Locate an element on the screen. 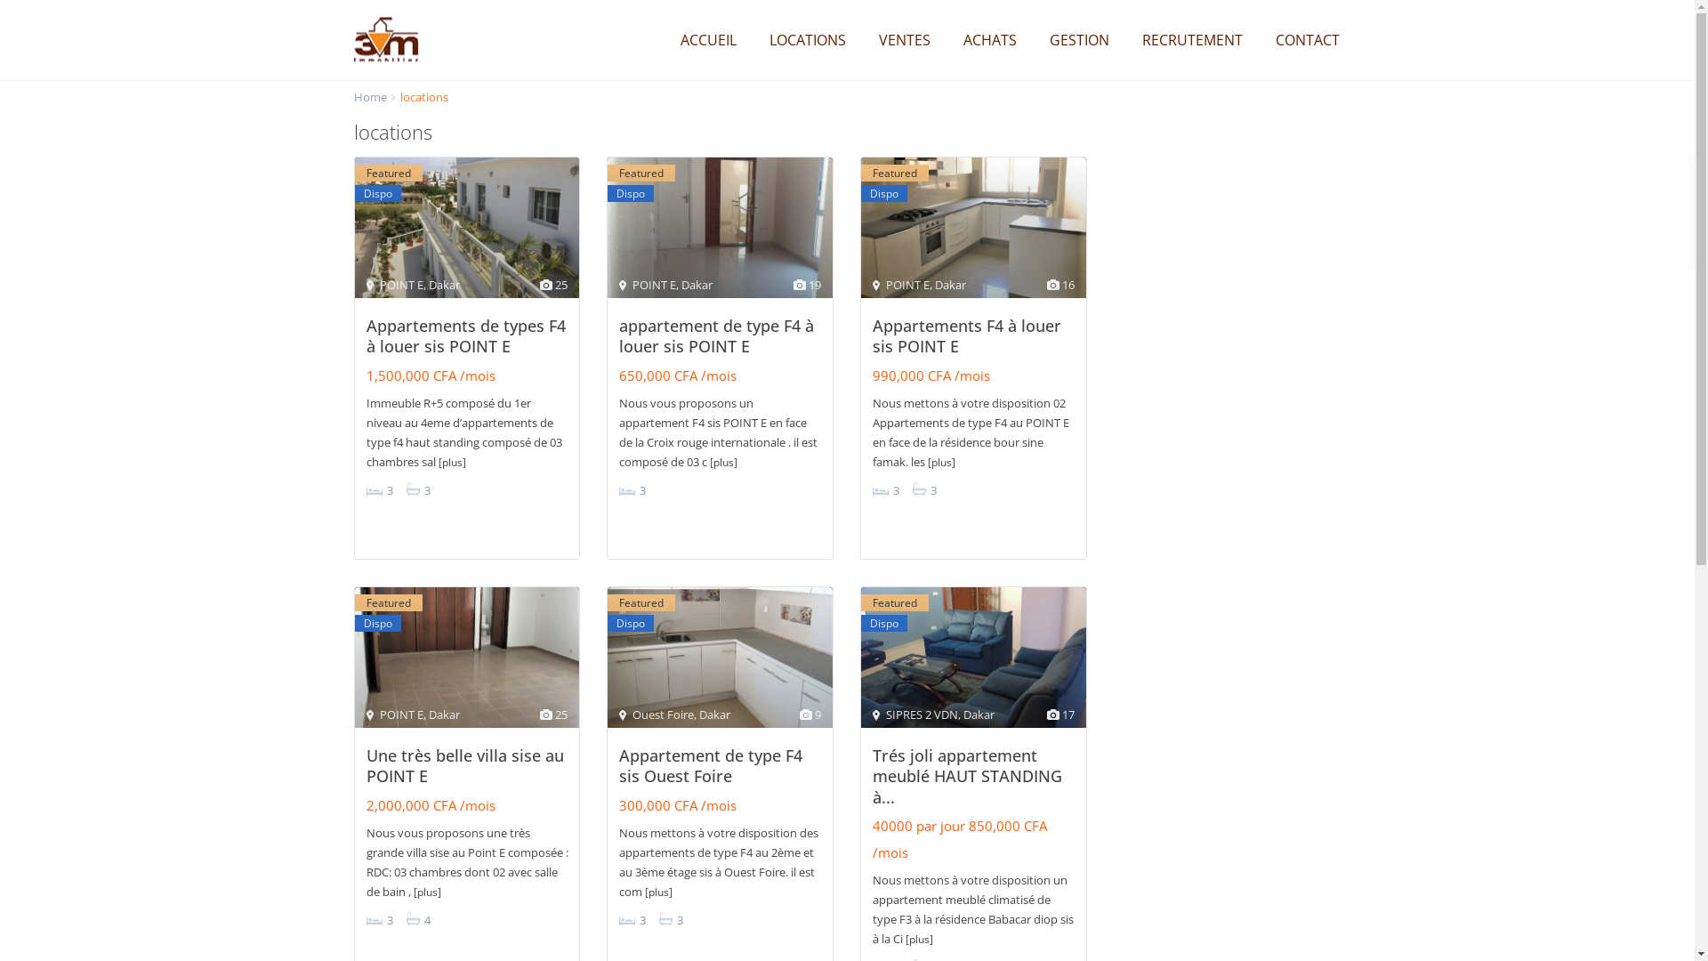  Dakar is located at coordinates (979, 715).